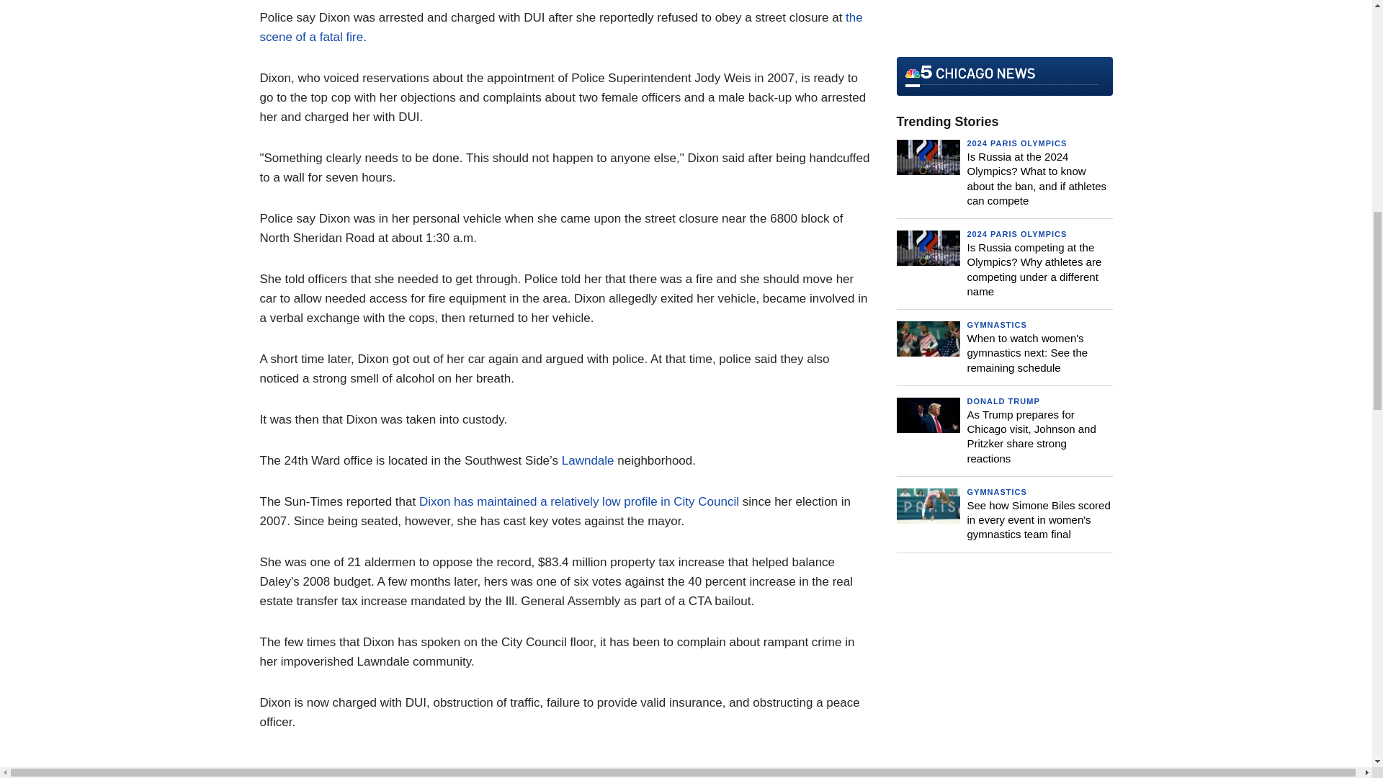 The image size is (1383, 778). I want to click on 3rd party ad content, so click(1004, 23).